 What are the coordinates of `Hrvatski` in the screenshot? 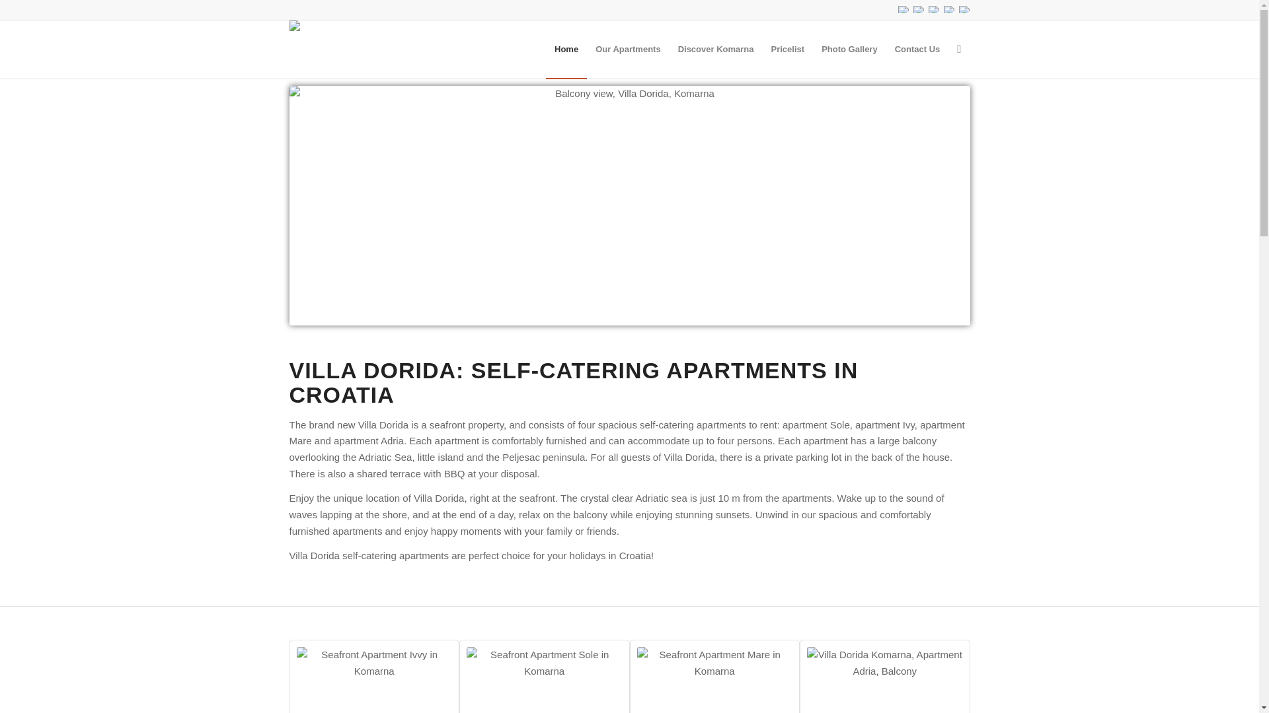 It's located at (948, 9).